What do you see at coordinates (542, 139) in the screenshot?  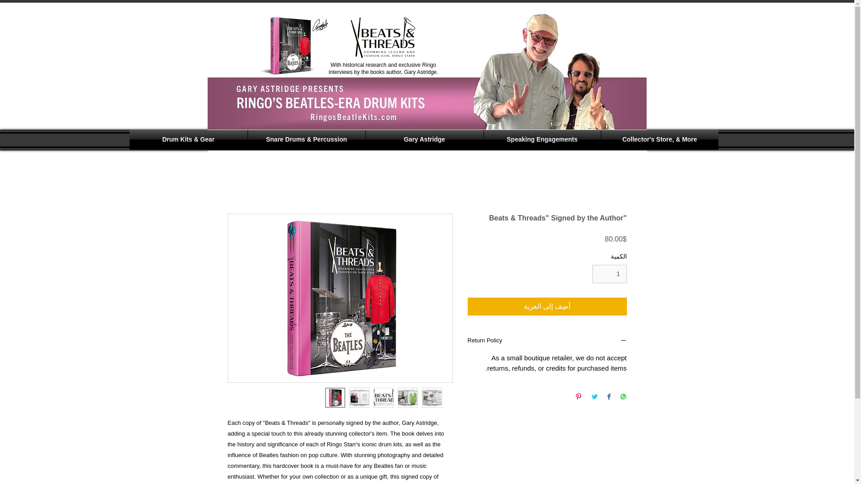 I see `Speaking Engagements` at bounding box center [542, 139].